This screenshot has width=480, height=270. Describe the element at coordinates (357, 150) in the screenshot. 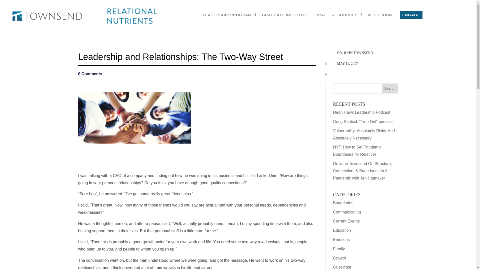

I see `NYT: How to Set Pandemic Boundaries for Relatives` at that location.